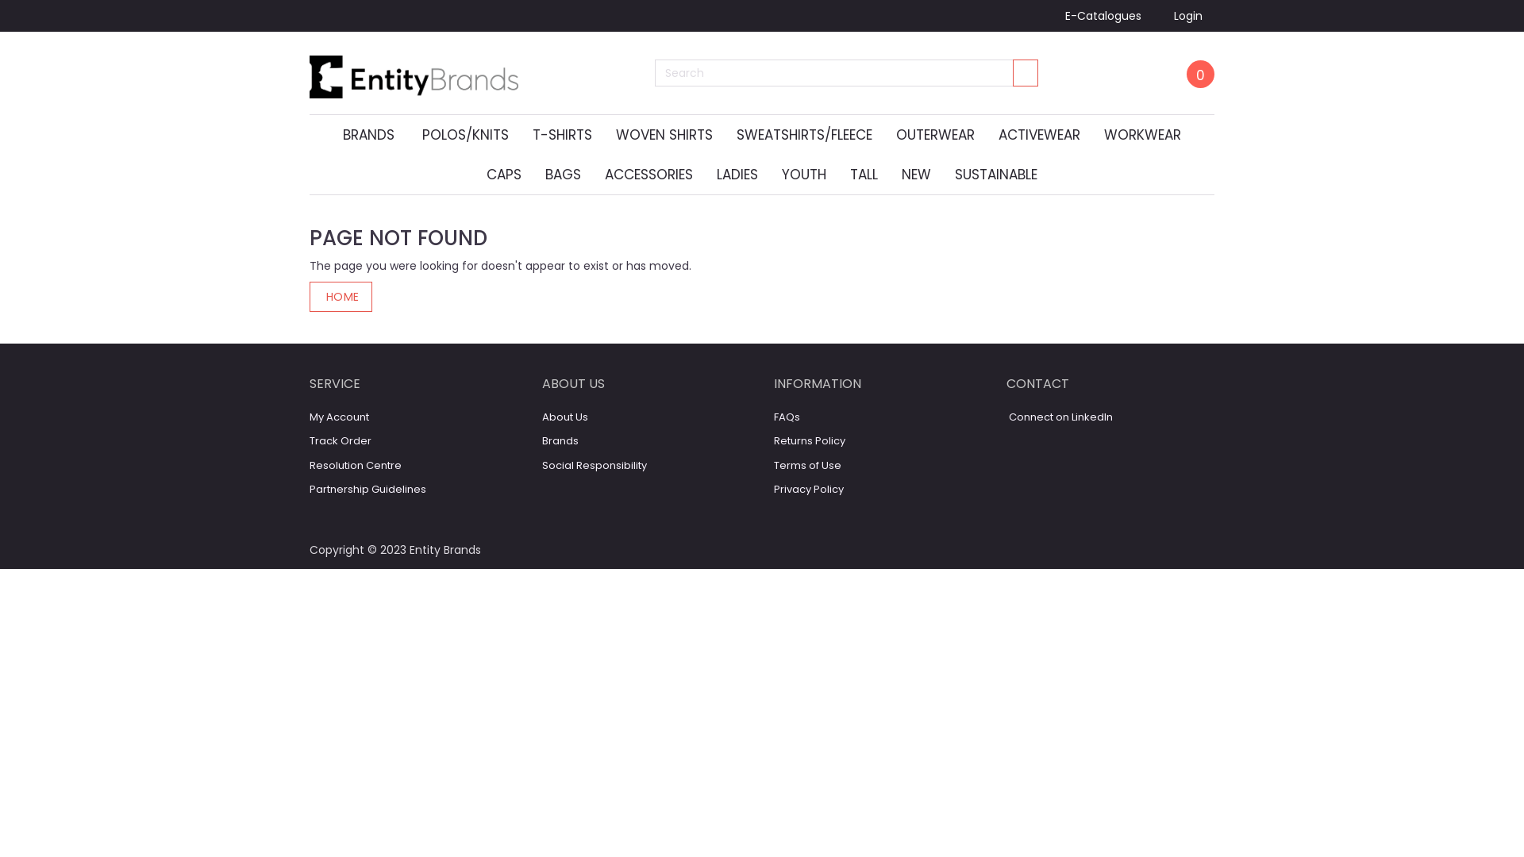  Describe the element at coordinates (1040, 135) in the screenshot. I see `ACTIVEWEAR` at that location.